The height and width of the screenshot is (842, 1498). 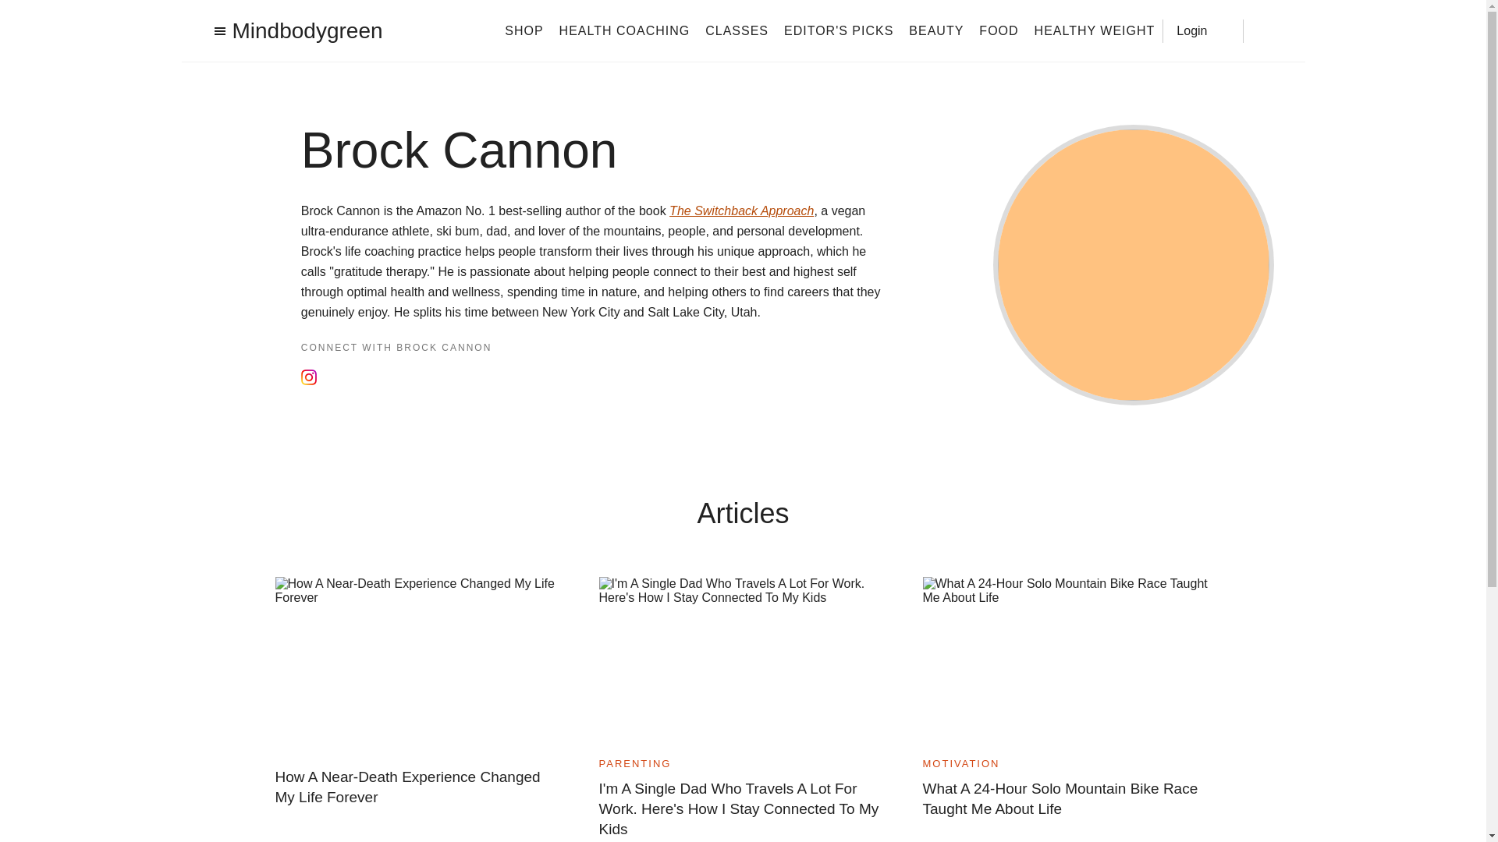 I want to click on Visit Brock Cannon on website, so click(x=378, y=377).